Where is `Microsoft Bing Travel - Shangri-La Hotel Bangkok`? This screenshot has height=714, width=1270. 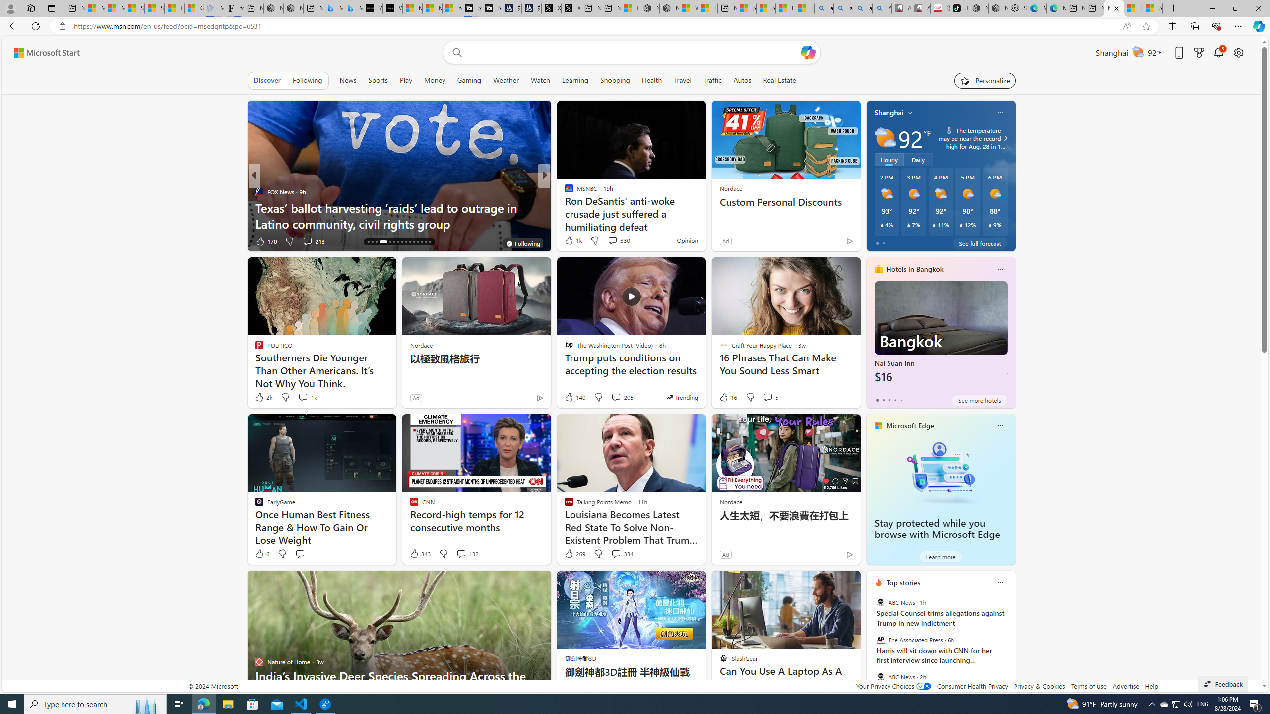
Microsoft Bing Travel - Shangri-La Hotel Bangkok is located at coordinates (353, 8).